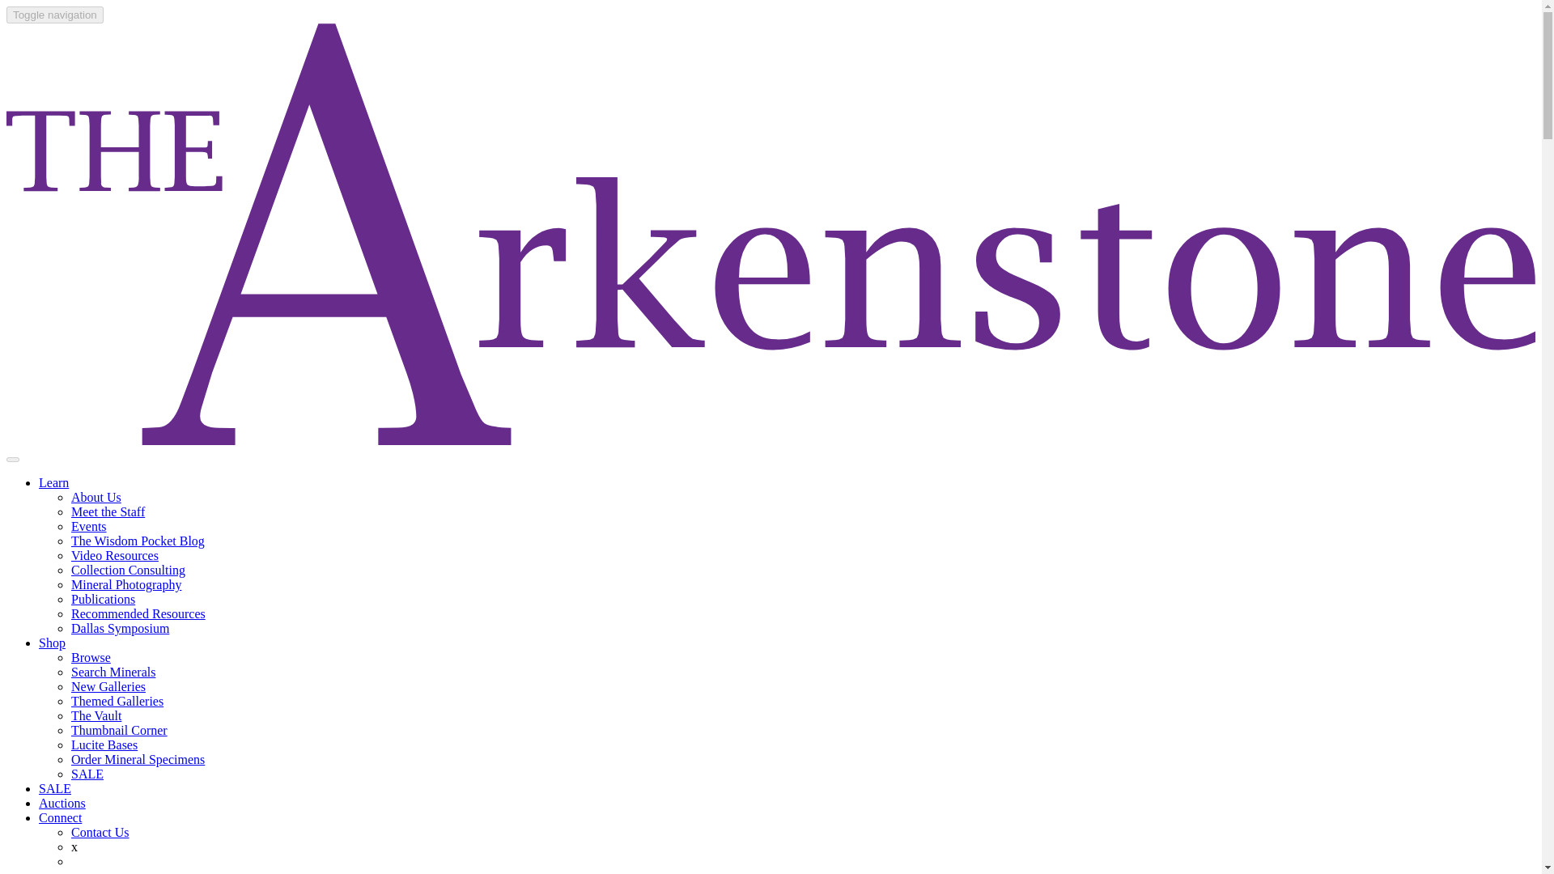 The width and height of the screenshot is (1554, 874). I want to click on Lucite Bases, so click(104, 745).